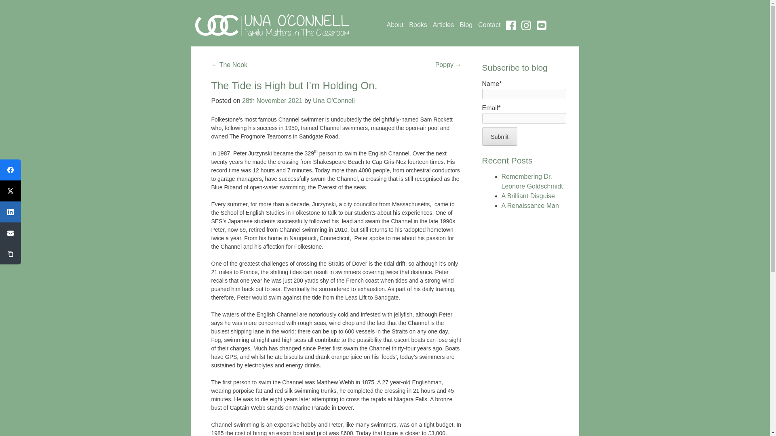 The image size is (776, 436). I want to click on Remembering Dr. Leonore Goldschmidt, so click(532, 181).